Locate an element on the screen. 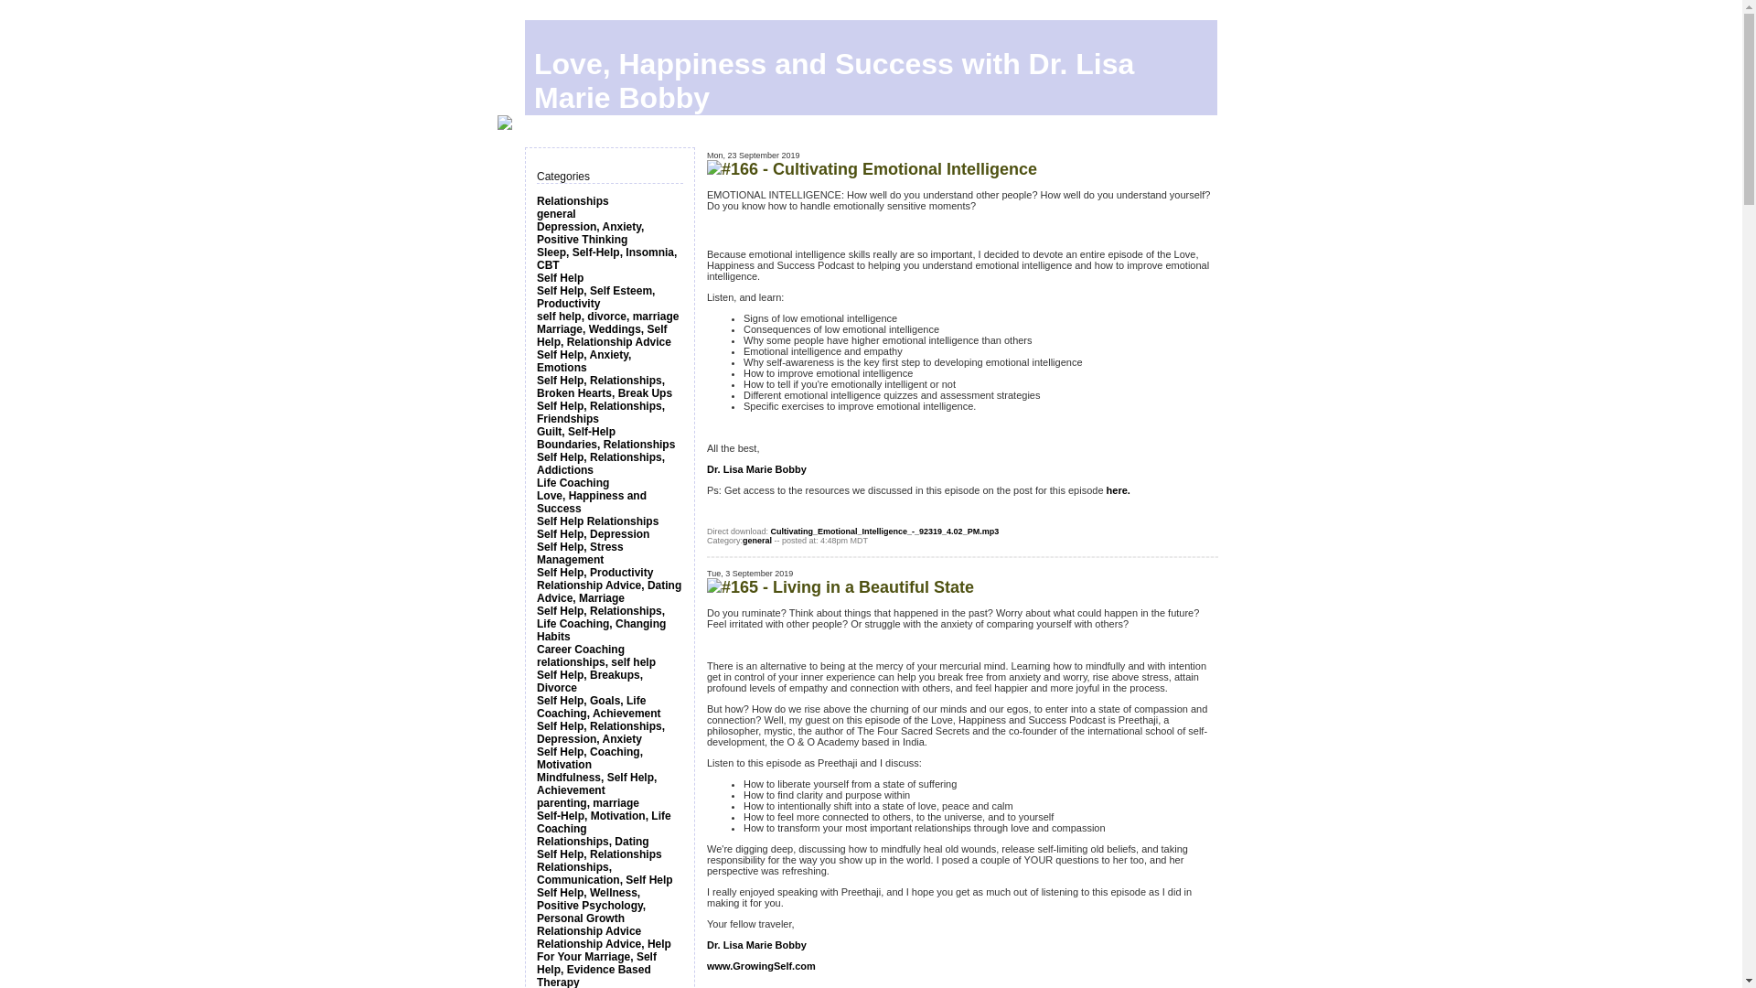  Self Help, Relationships, Broken Hearts, Break Ups is located at coordinates (605, 387).